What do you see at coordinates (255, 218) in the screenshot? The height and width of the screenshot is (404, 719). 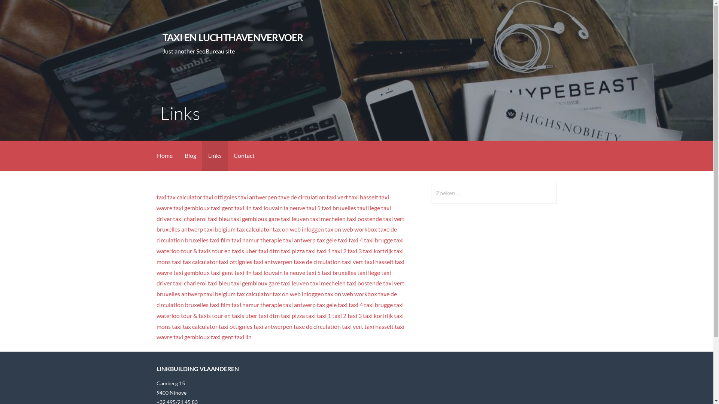 I see `taxi gembloux gare` at bounding box center [255, 218].